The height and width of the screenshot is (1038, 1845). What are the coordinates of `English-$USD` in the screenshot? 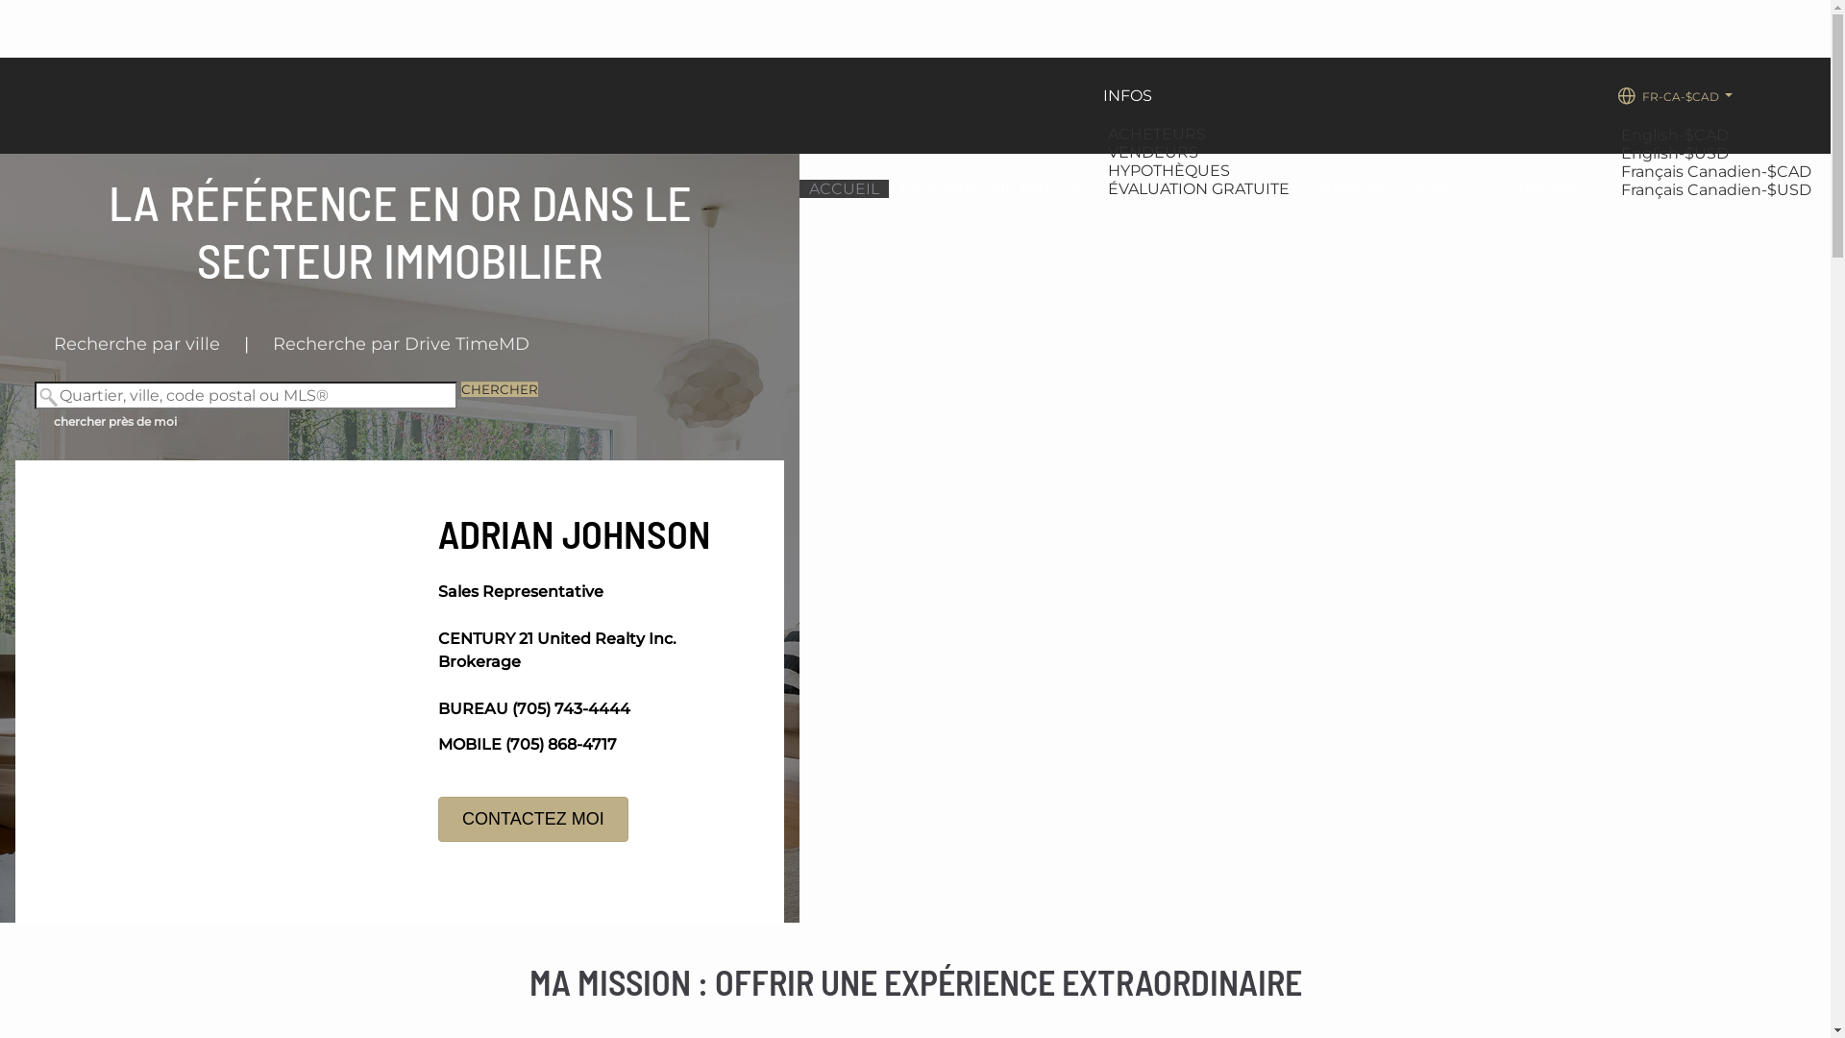 It's located at (1678, 154).